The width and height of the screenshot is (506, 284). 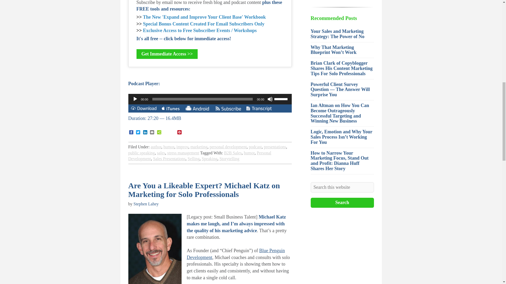 What do you see at coordinates (228, 147) in the screenshot?
I see `personal development` at bounding box center [228, 147].